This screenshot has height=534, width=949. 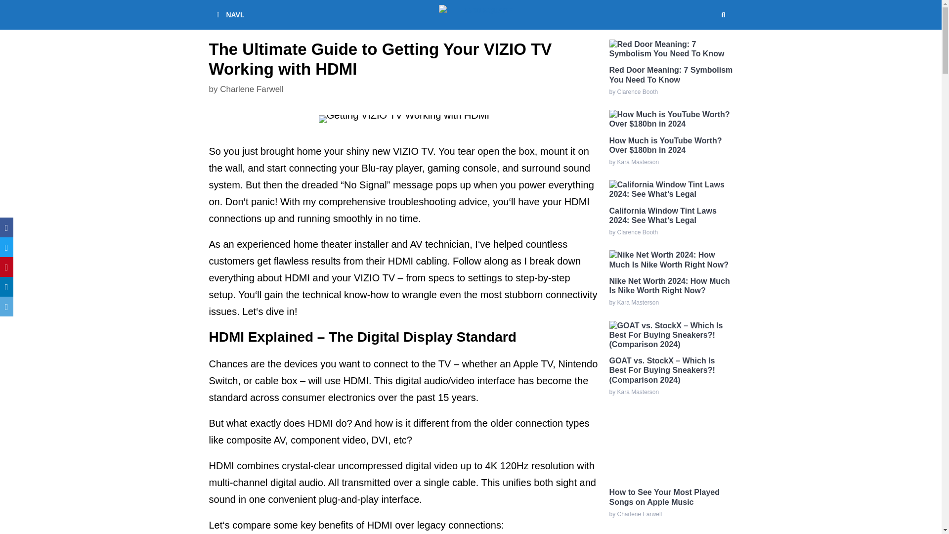 What do you see at coordinates (228, 15) in the screenshot?
I see `NAVI.` at bounding box center [228, 15].